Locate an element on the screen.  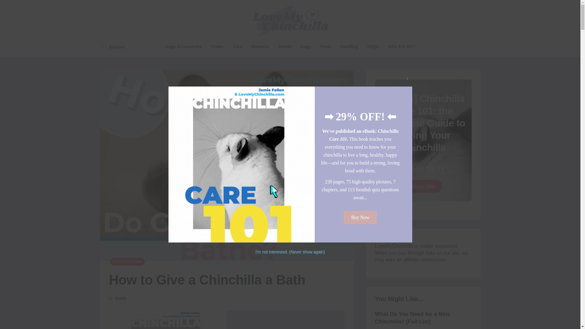
Care is located at coordinates (237, 47).